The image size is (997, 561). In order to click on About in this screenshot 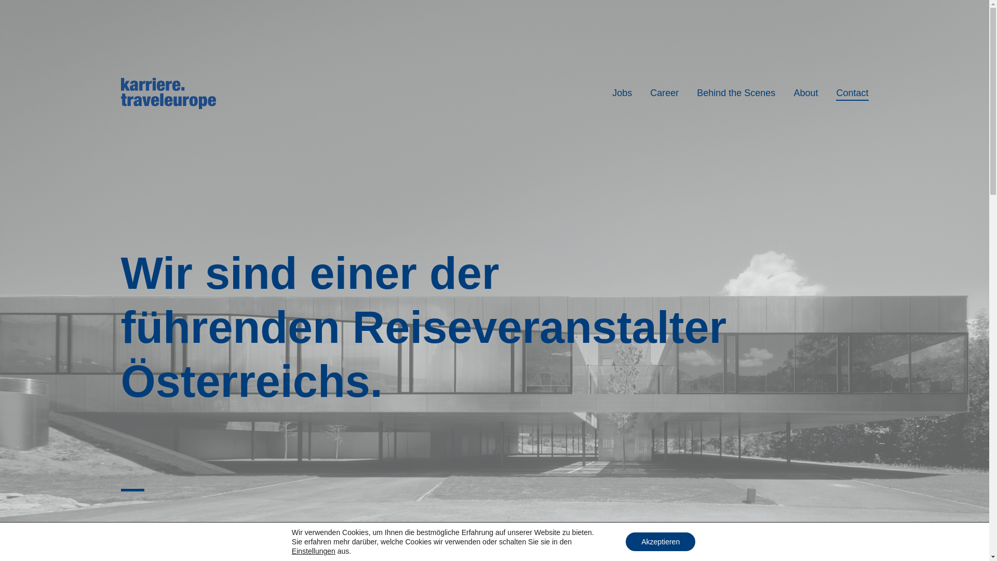, I will do `click(806, 94)`.